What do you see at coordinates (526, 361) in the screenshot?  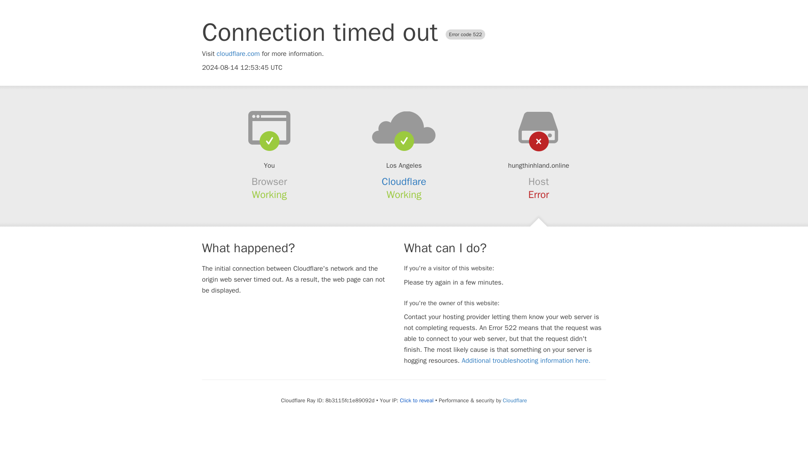 I see `Additional troubleshooting information here.` at bounding box center [526, 361].